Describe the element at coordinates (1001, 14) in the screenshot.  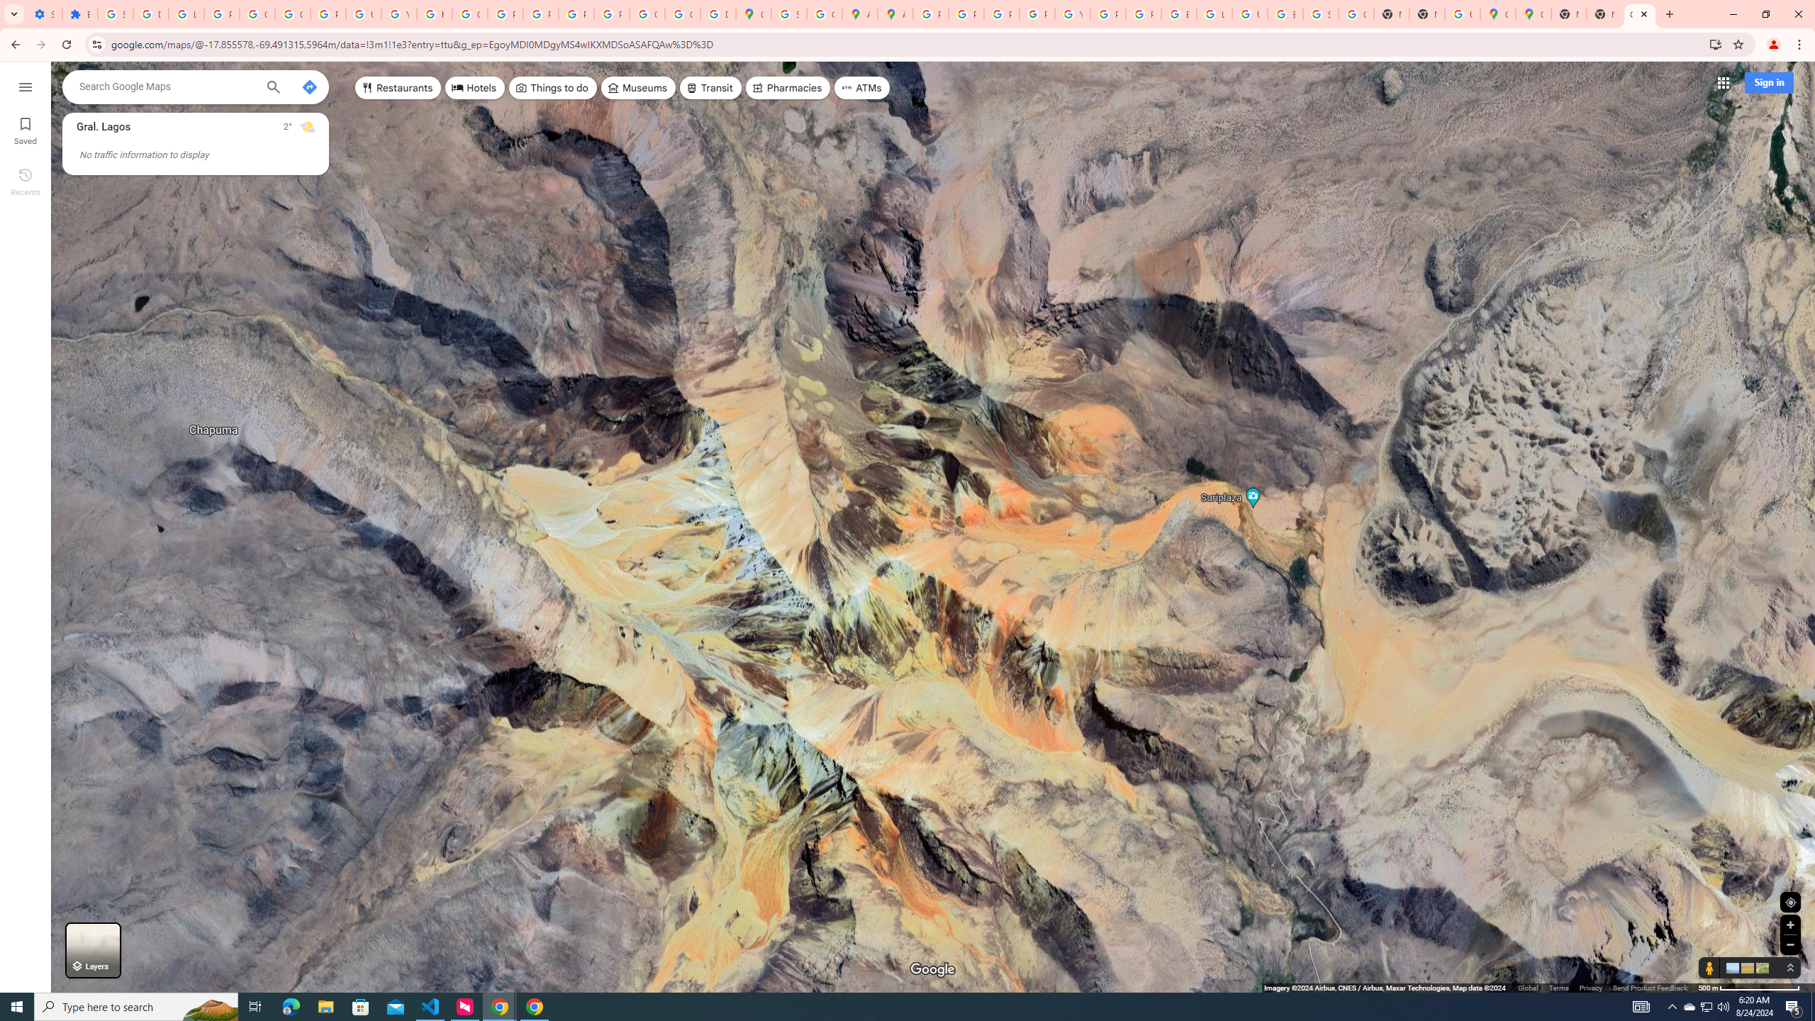
I see `Privacy Help Center - Policies Help` at that location.